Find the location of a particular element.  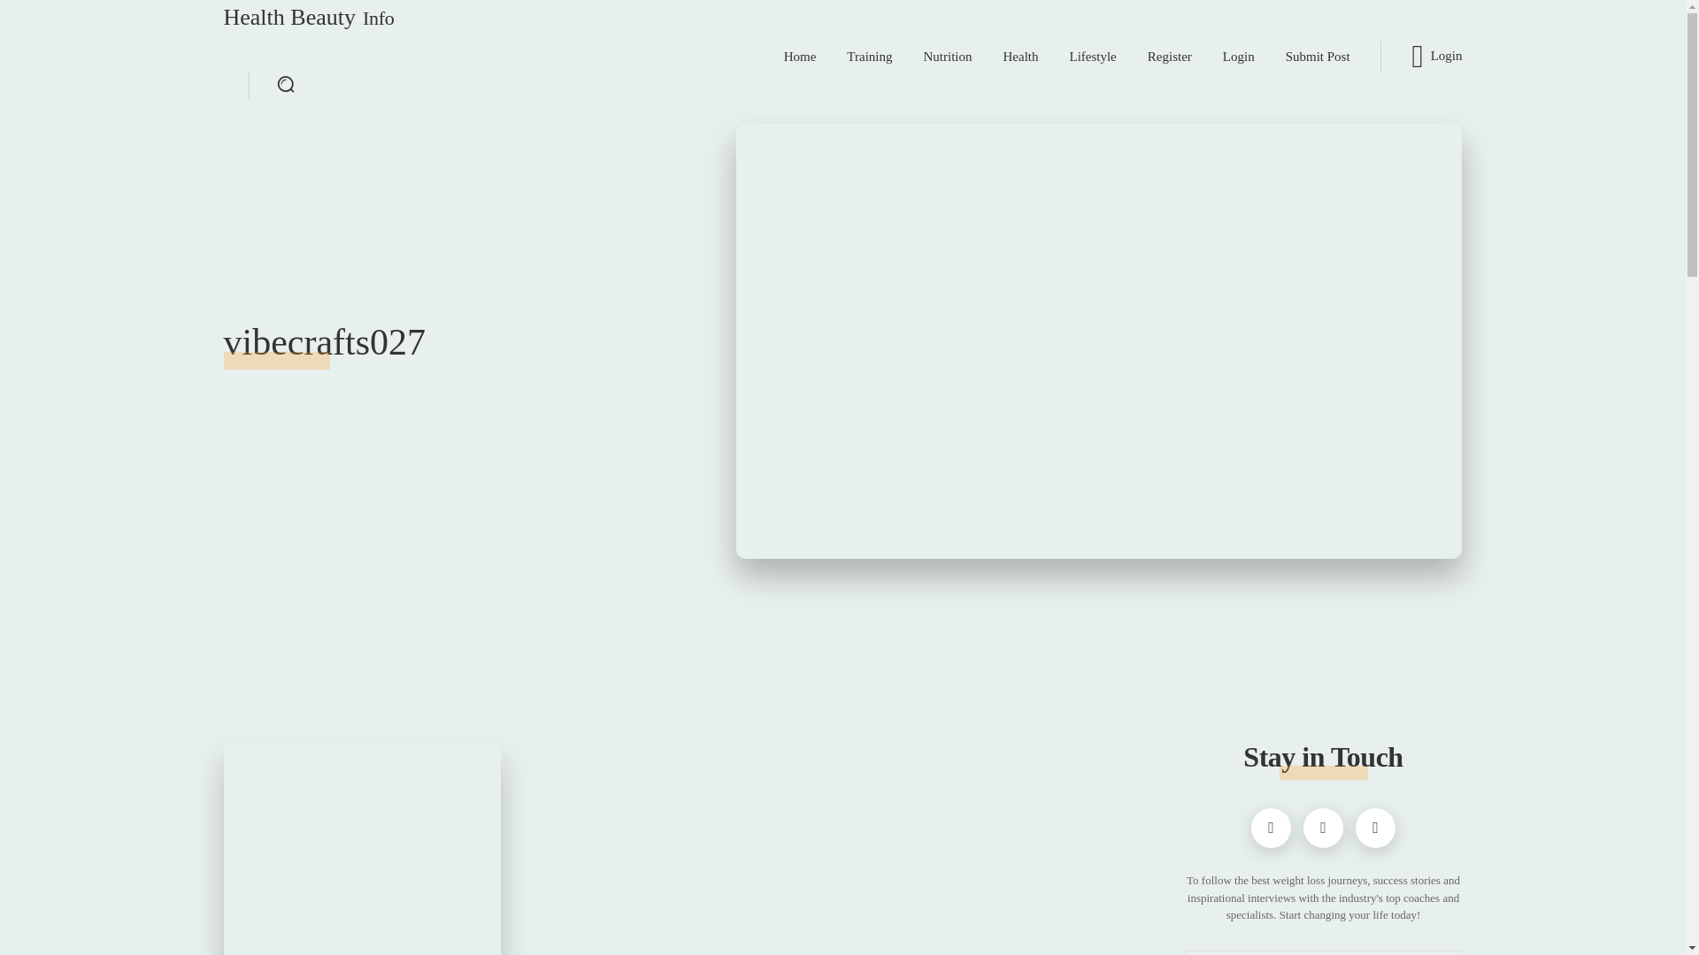

Instagram is located at coordinates (1323, 828).